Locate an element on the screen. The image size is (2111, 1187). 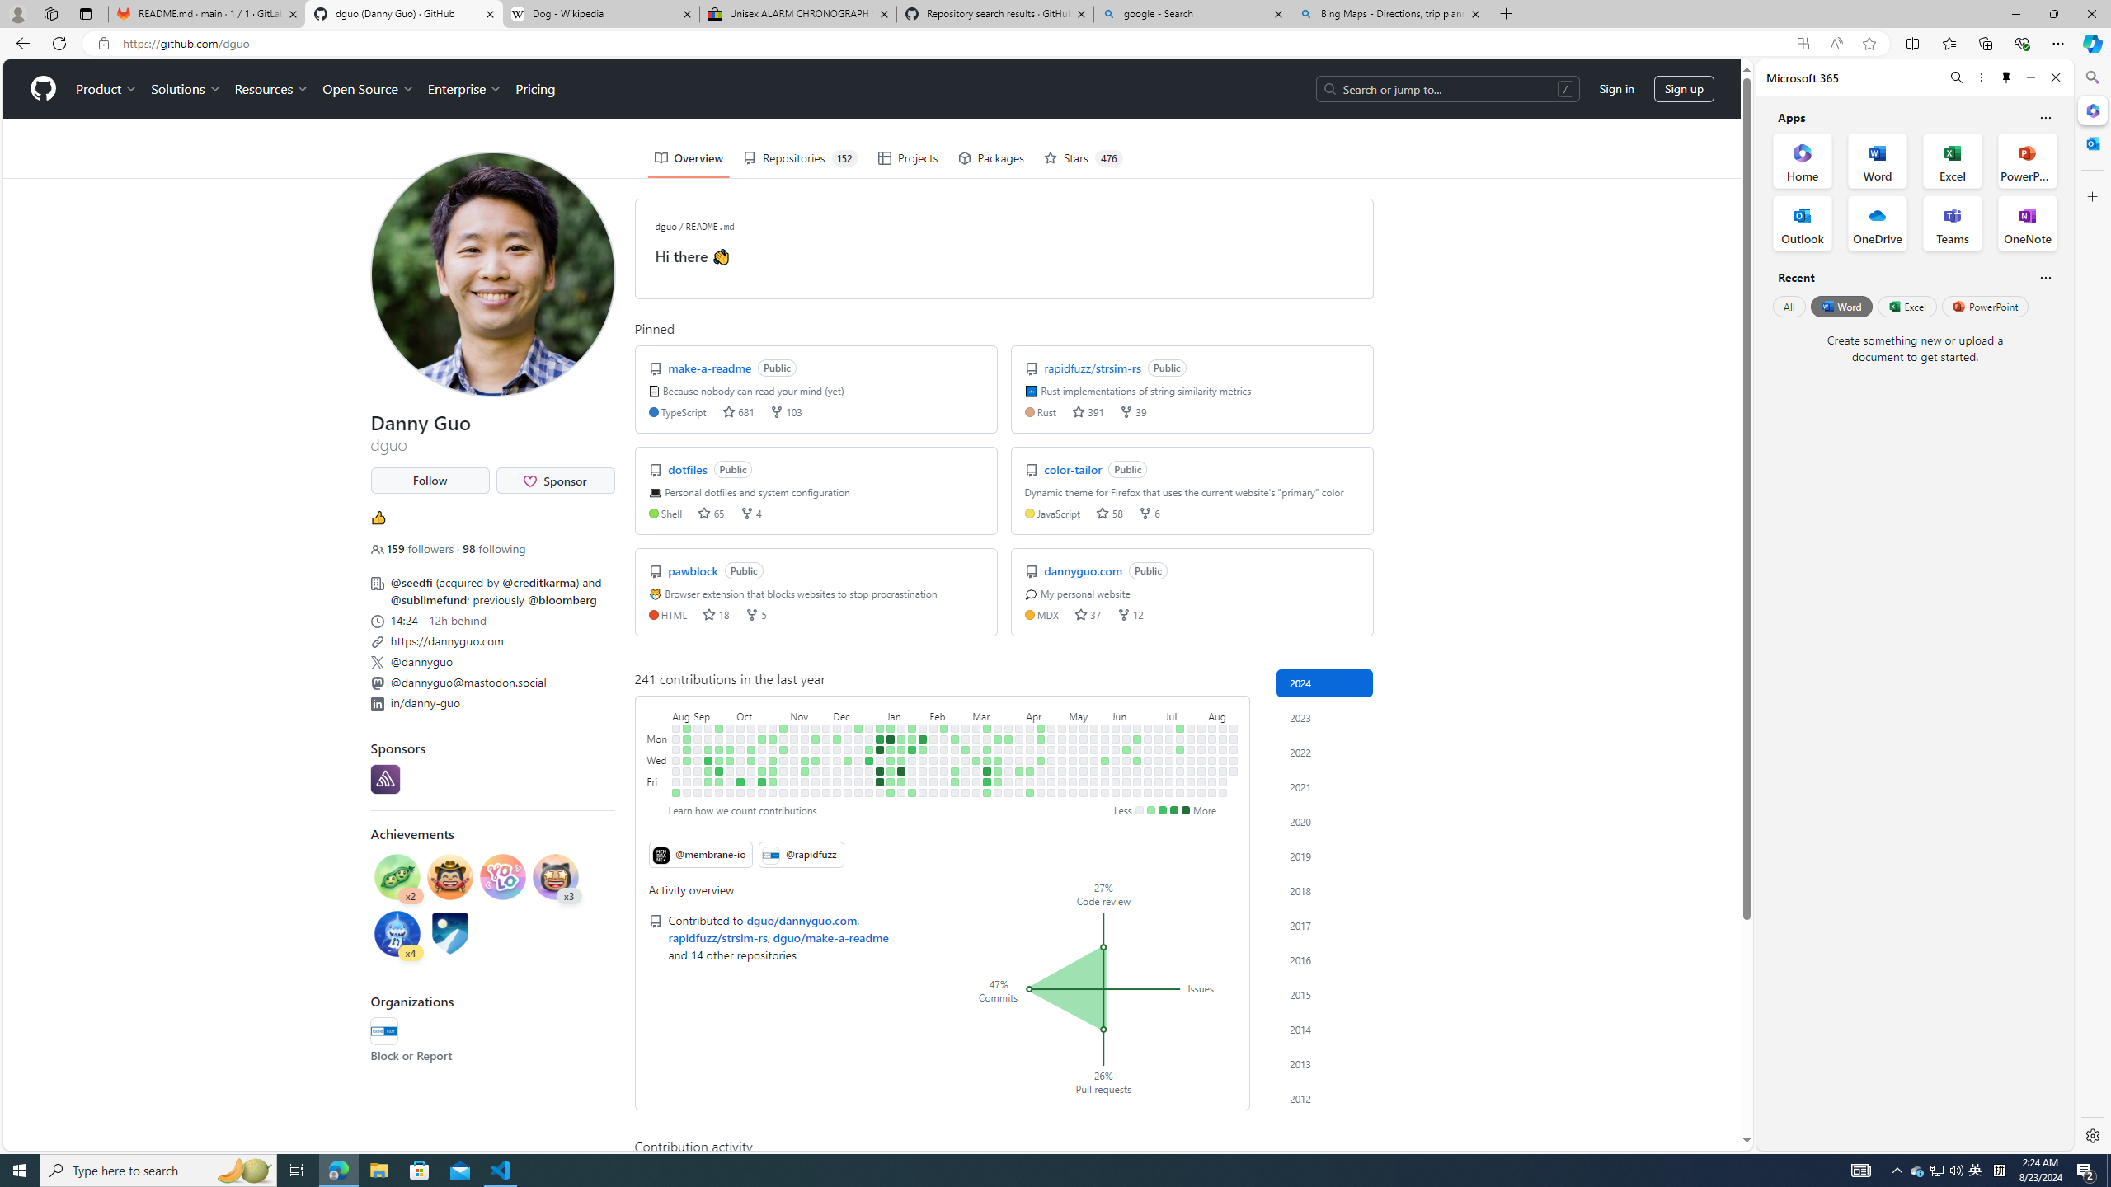
No contributions on August 5th. is located at coordinates (1212, 739).